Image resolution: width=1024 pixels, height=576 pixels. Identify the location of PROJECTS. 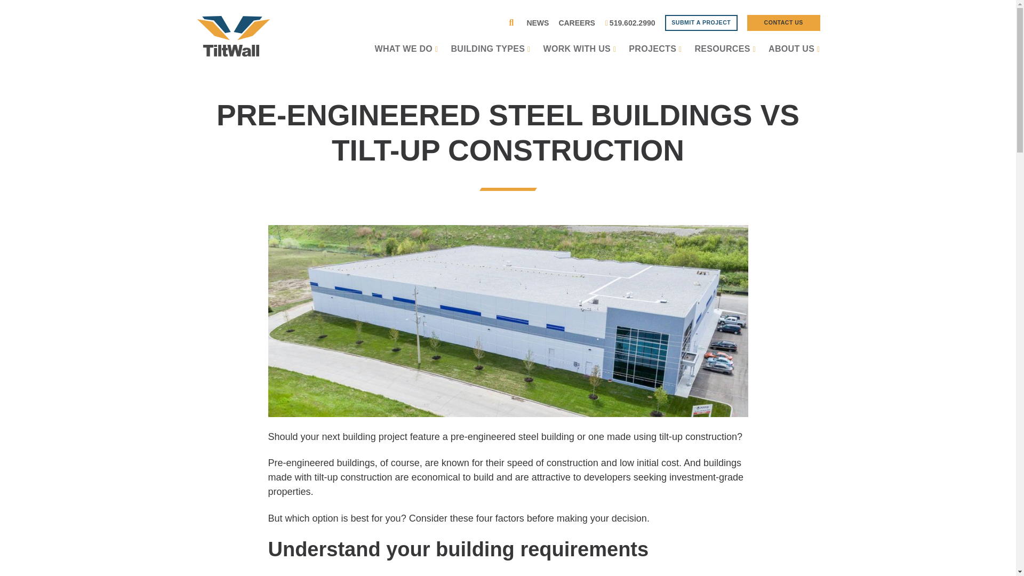
(655, 52).